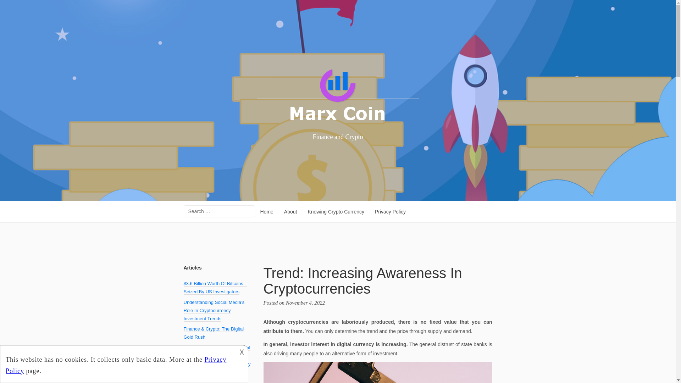 This screenshot has width=681, height=383. What do you see at coordinates (362, 281) in the screenshot?
I see `Trend: Increasing Awareness In Cryptocurrencies` at bounding box center [362, 281].